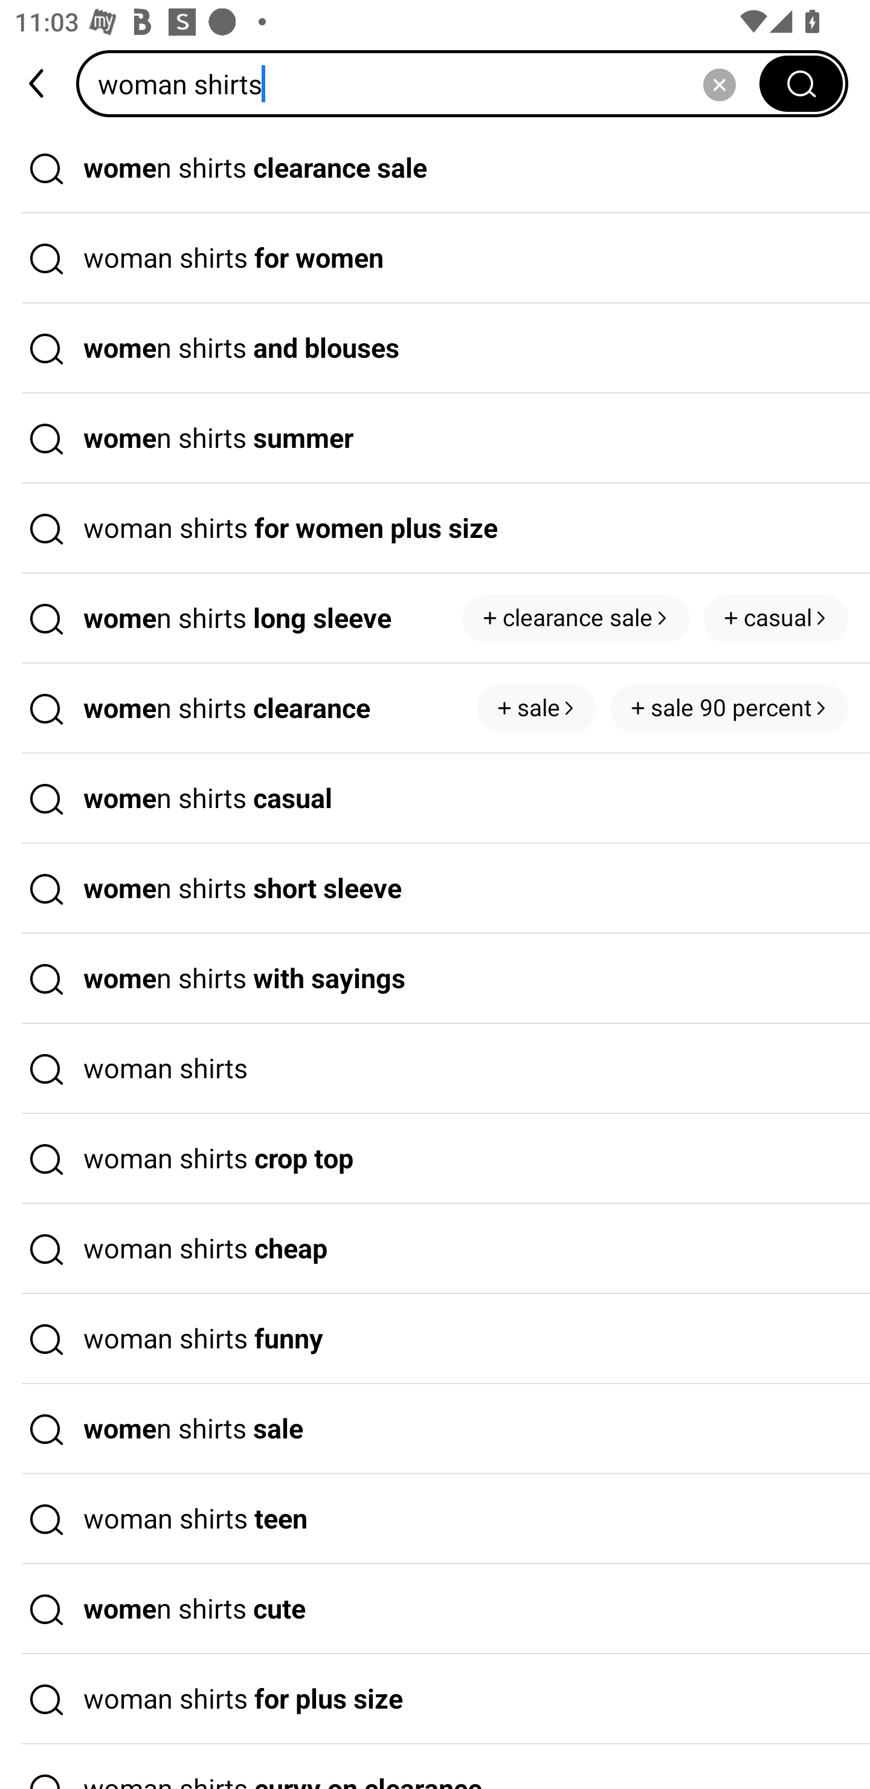 This screenshot has width=870, height=1789. What do you see at coordinates (435, 1069) in the screenshot?
I see `woman shirts` at bounding box center [435, 1069].